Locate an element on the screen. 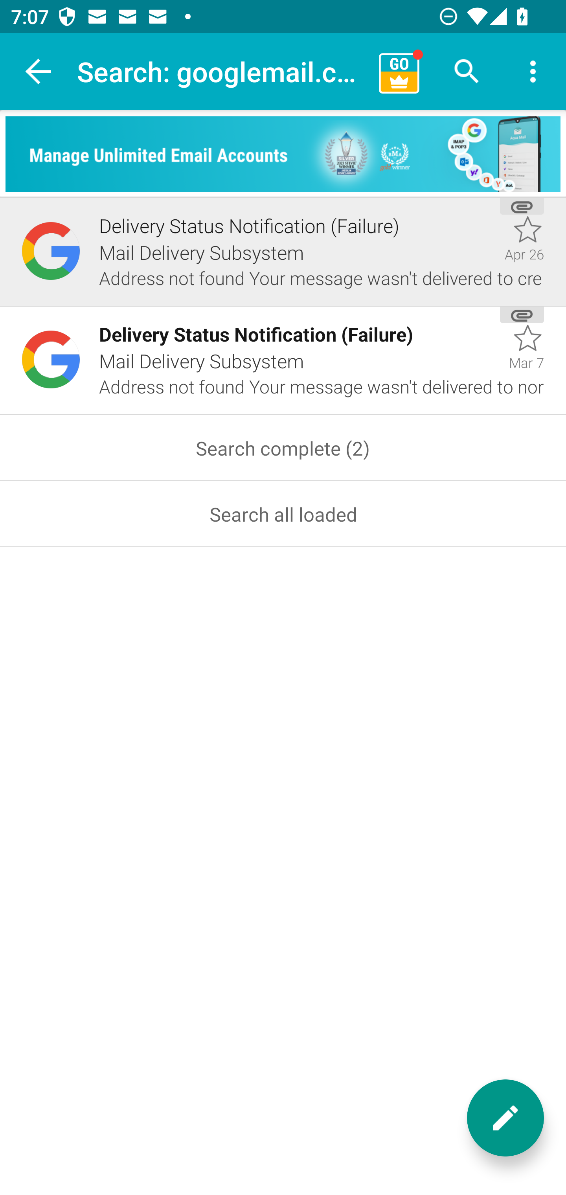 The height and width of the screenshot is (1195, 566). Search is located at coordinates (467, 72).